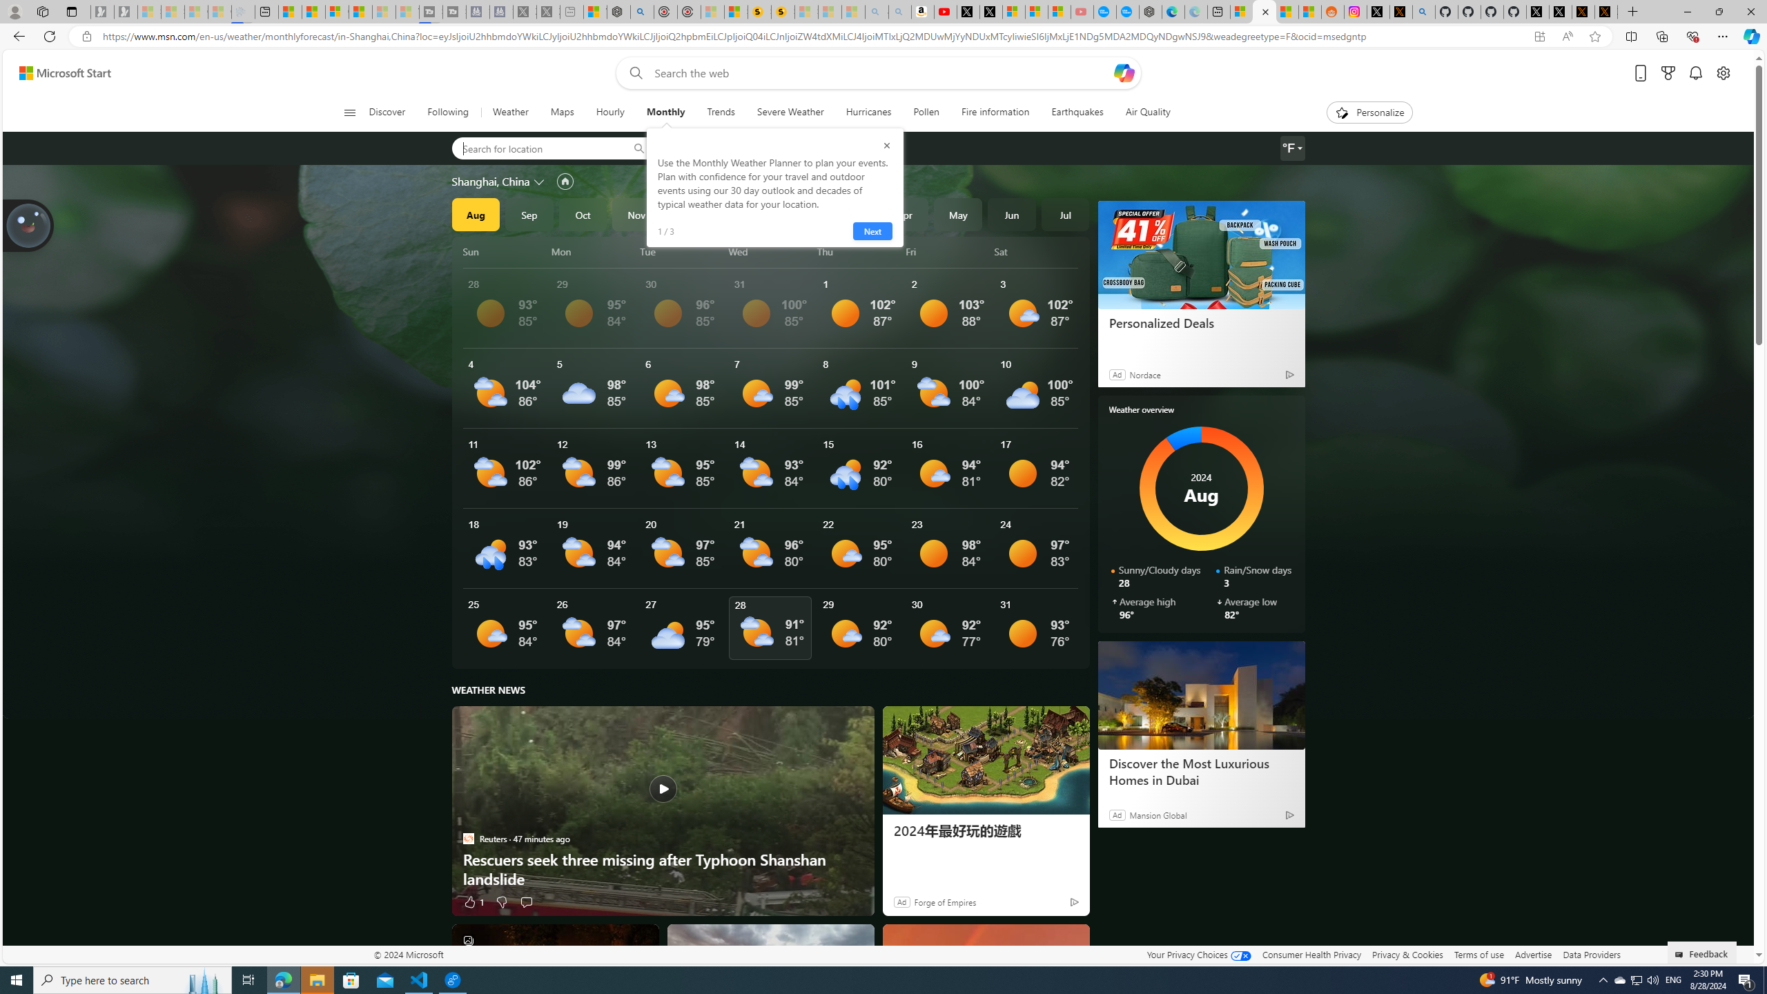 Image resolution: width=1767 pixels, height=994 pixels. I want to click on Shanghai, China Weather trends | Microsoft Weather, so click(1310, 12).